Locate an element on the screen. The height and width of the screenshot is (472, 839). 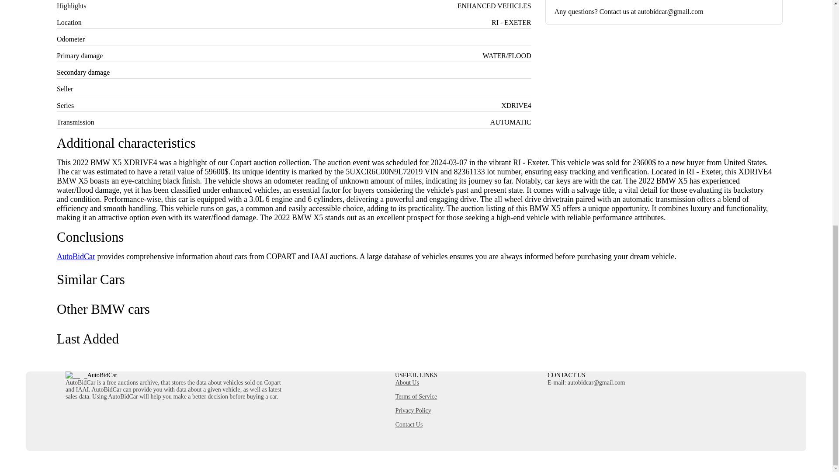
Contact Us is located at coordinates (416, 425).